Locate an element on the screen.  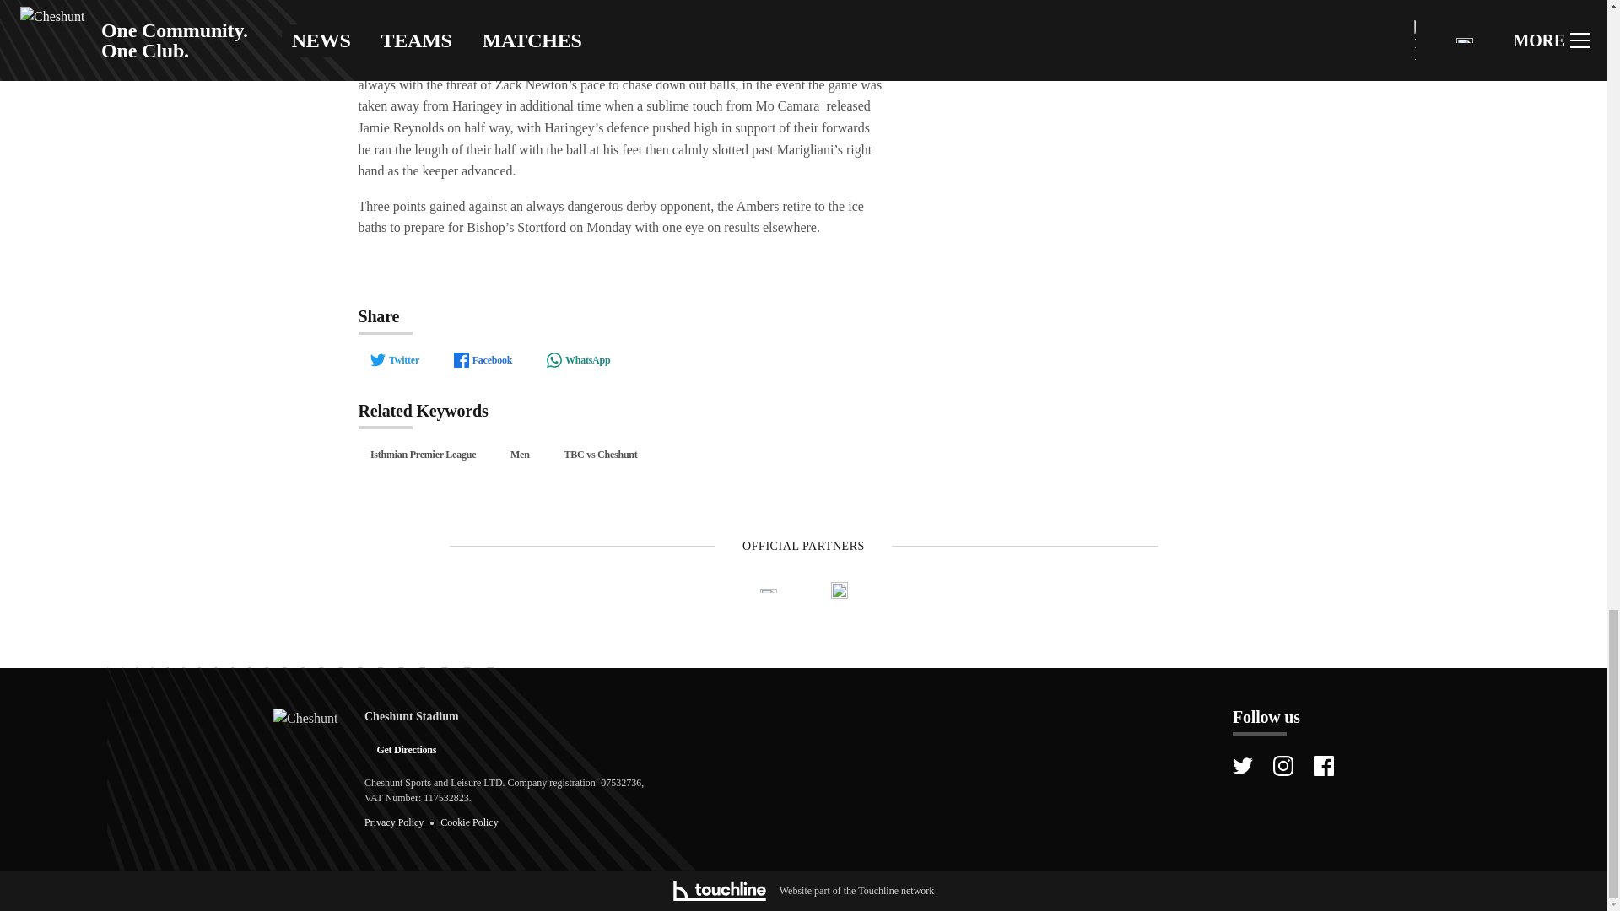
Men is located at coordinates (520, 454).